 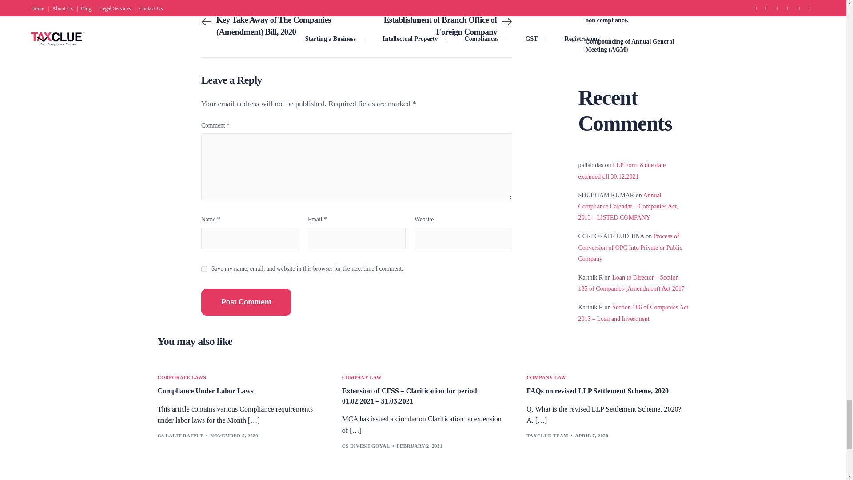 I want to click on Posts by CS Divesh Goyal, so click(x=366, y=445).